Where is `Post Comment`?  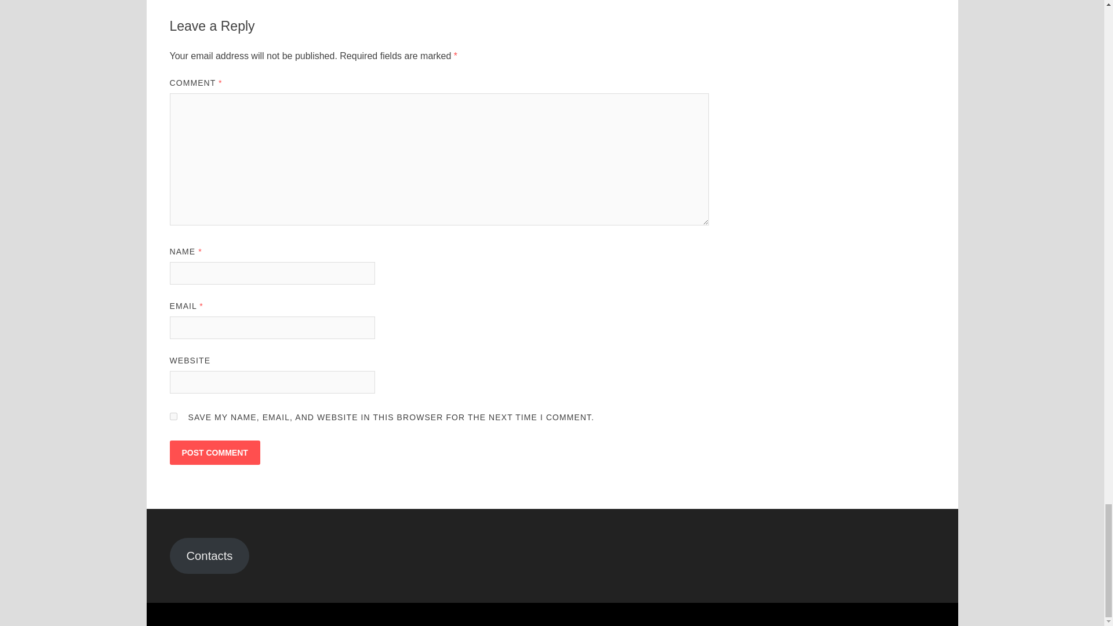 Post Comment is located at coordinates (214, 453).